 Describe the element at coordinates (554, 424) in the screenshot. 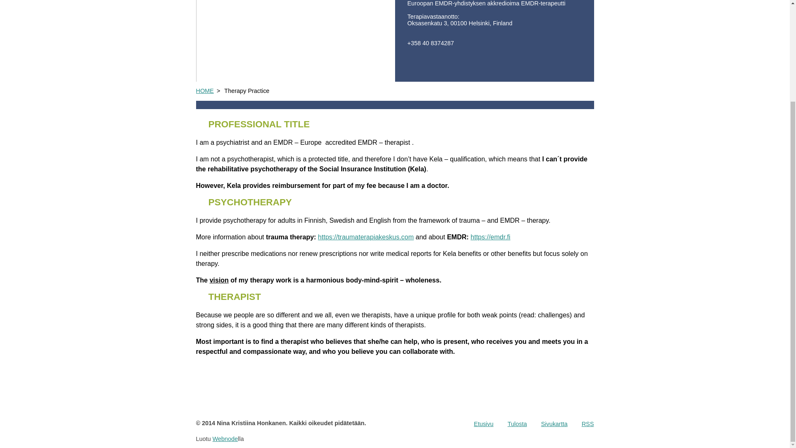

I see `Sivukartta` at that location.